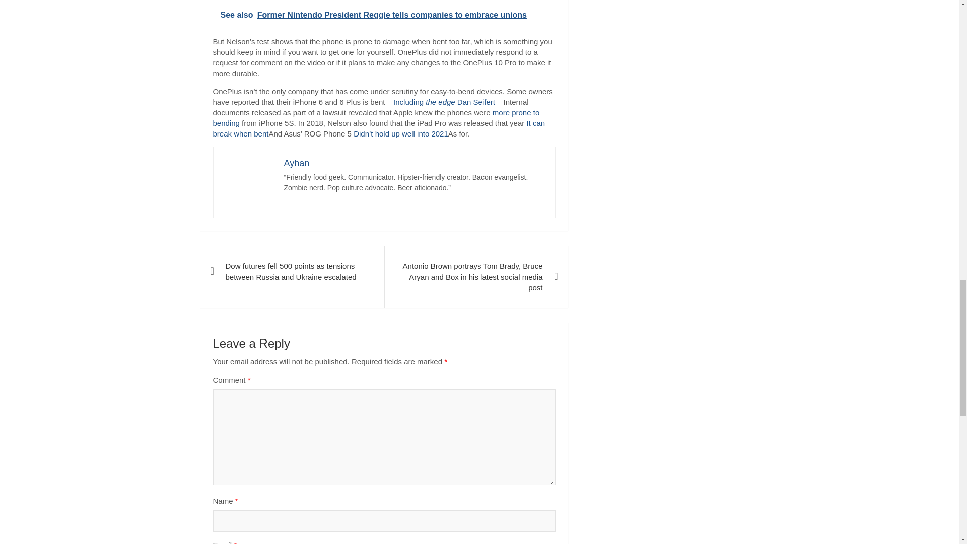 The height and width of the screenshot is (544, 967). What do you see at coordinates (376, 117) in the screenshot?
I see `more prone to bending` at bounding box center [376, 117].